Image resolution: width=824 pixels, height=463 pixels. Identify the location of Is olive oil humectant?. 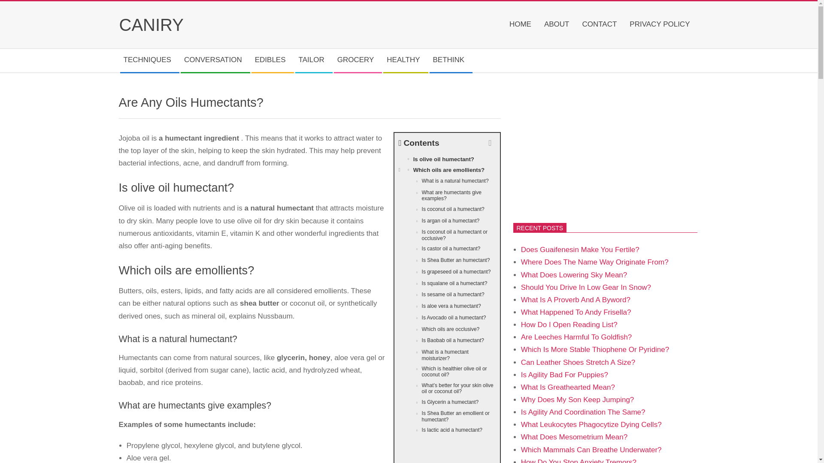
(446, 159).